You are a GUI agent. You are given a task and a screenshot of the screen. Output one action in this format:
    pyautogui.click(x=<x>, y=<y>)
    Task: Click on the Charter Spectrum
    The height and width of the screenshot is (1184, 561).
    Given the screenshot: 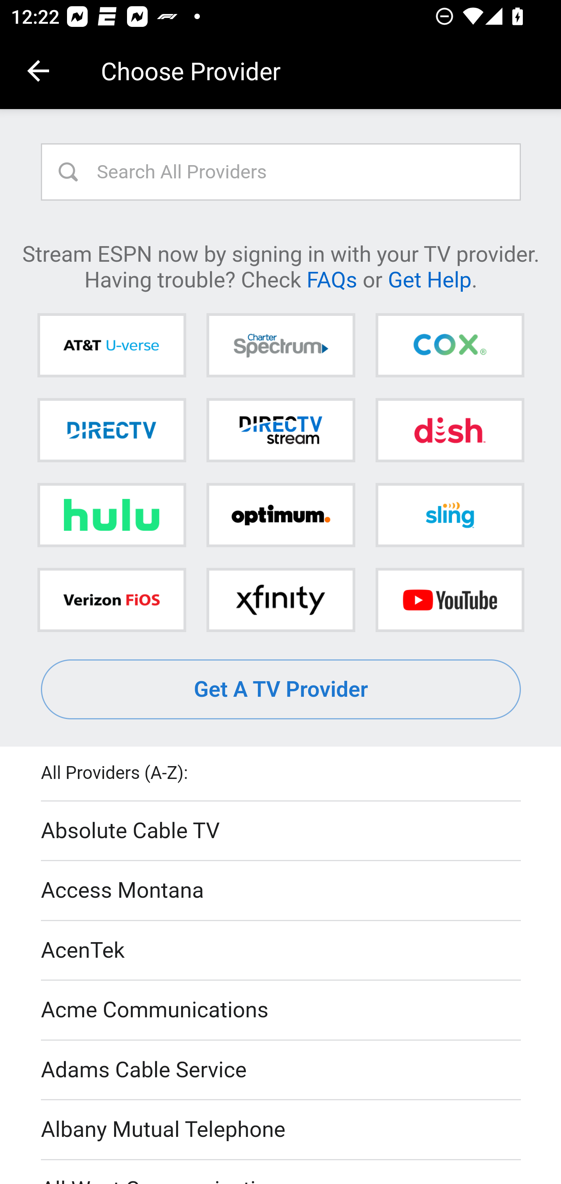 What is the action you would take?
    pyautogui.click(x=280, y=345)
    